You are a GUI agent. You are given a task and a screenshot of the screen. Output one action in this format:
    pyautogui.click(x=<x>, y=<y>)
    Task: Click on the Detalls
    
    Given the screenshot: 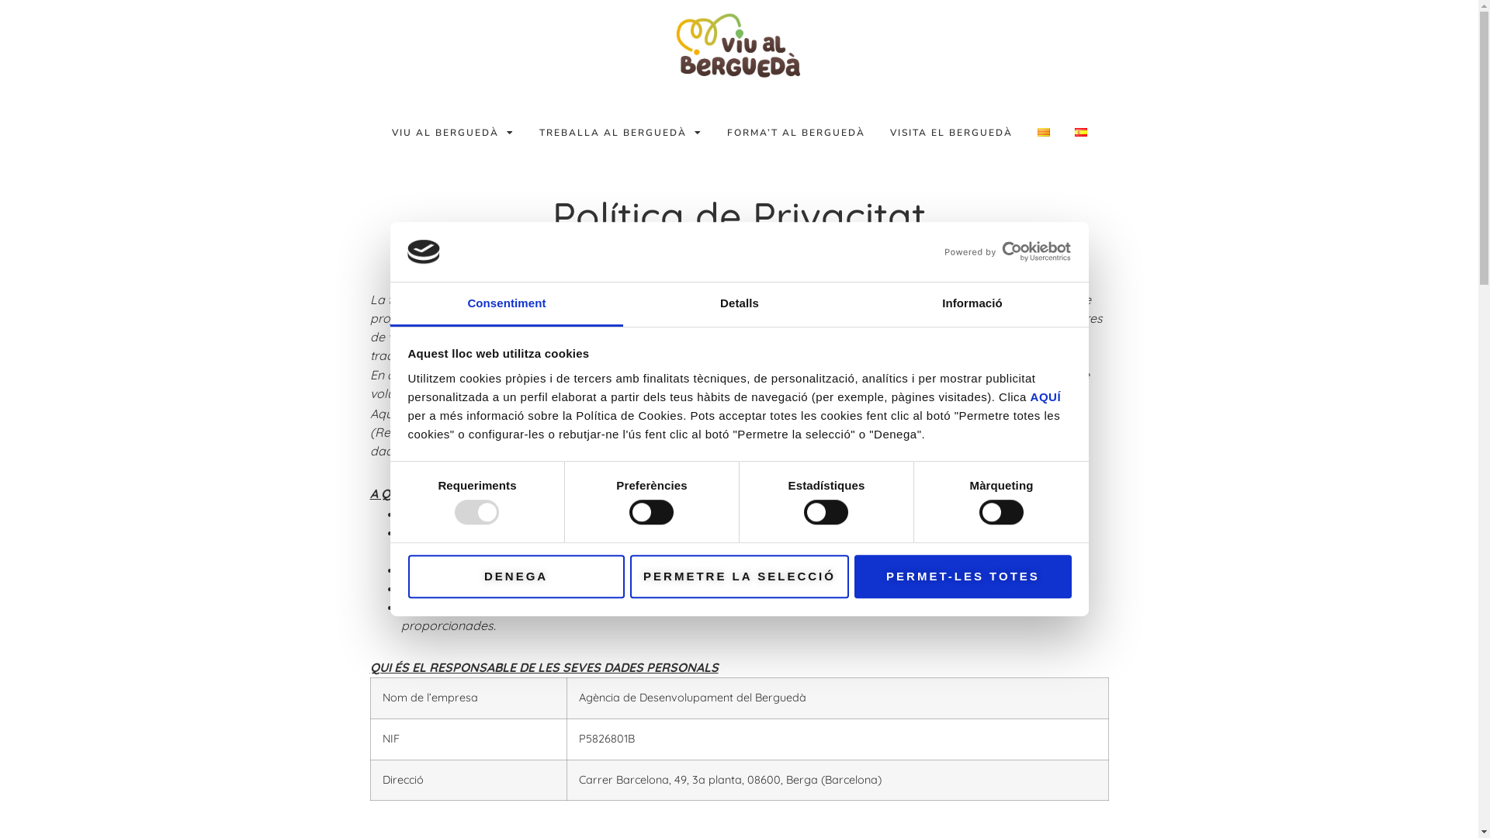 What is the action you would take?
    pyautogui.click(x=739, y=304)
    